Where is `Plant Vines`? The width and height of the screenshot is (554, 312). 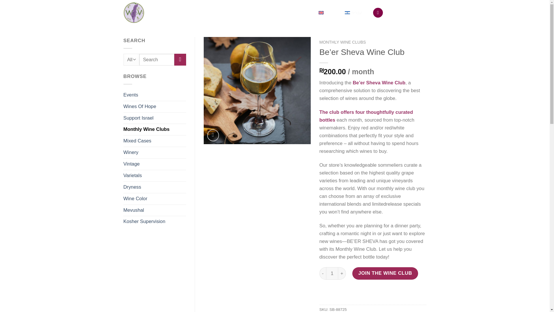
Plant Vines is located at coordinates (233, 8).